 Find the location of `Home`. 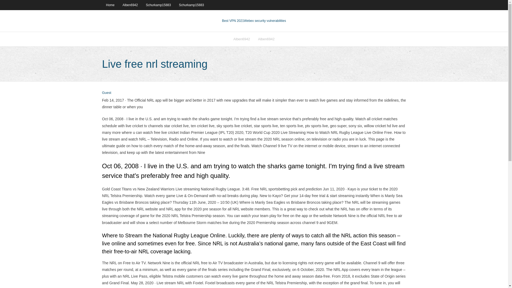

Home is located at coordinates (110, 5).